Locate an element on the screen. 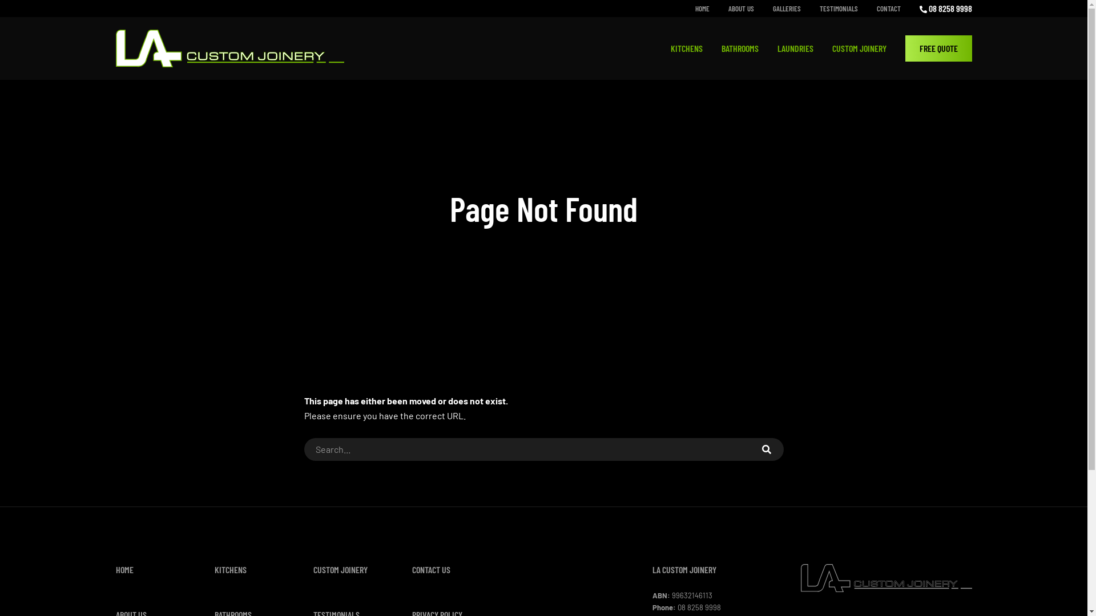 Image resolution: width=1096 pixels, height=616 pixels. CUSTOM JOINERY is located at coordinates (340, 569).